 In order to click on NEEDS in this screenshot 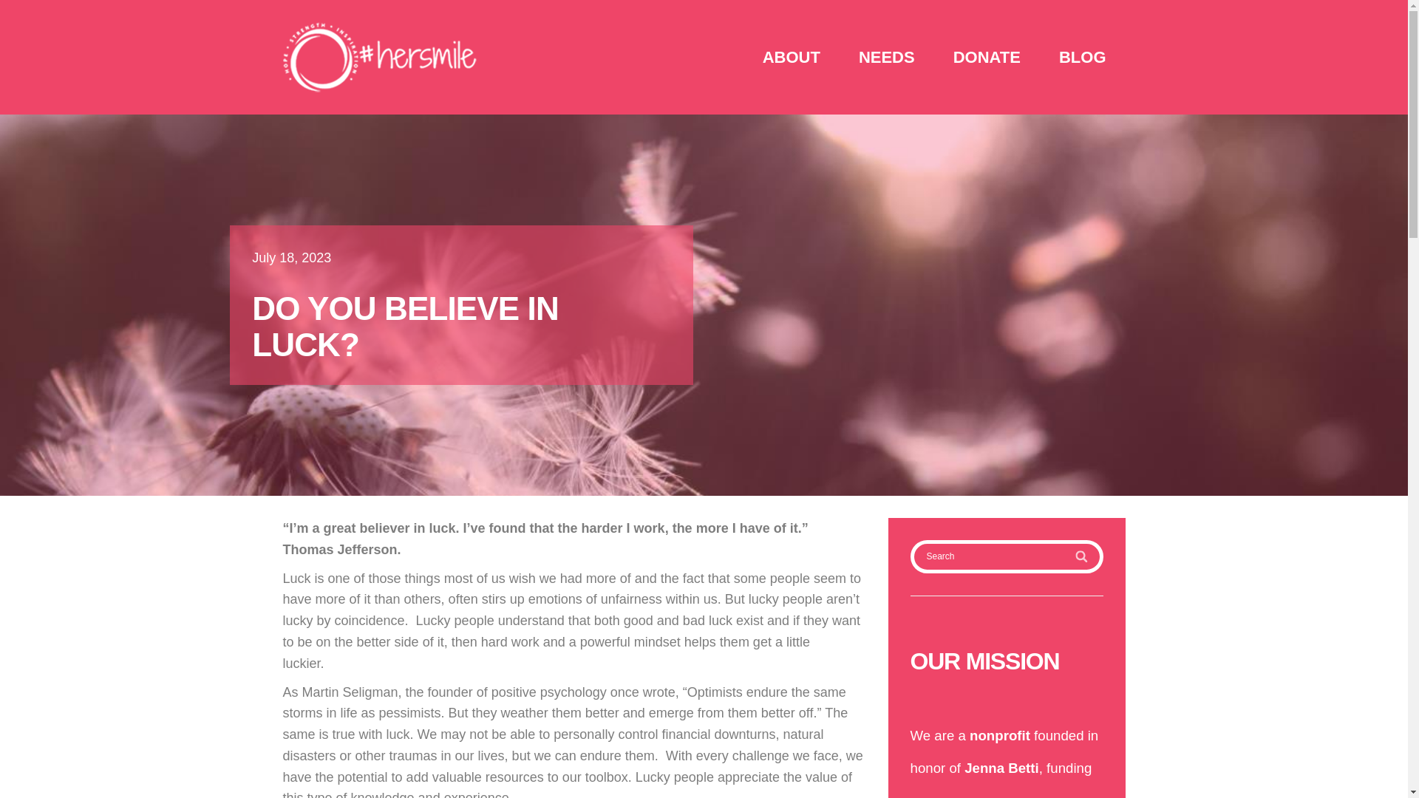, I will do `click(887, 57)`.